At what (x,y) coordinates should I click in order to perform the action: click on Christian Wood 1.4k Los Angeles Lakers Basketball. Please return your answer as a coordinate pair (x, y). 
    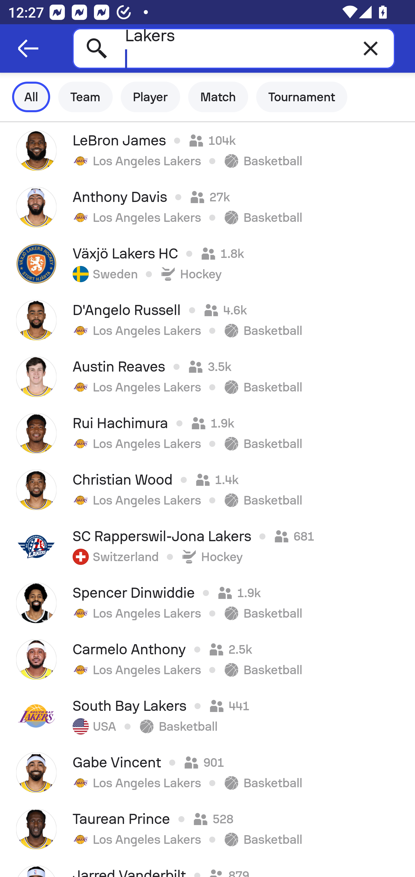
    Looking at the image, I should click on (207, 490).